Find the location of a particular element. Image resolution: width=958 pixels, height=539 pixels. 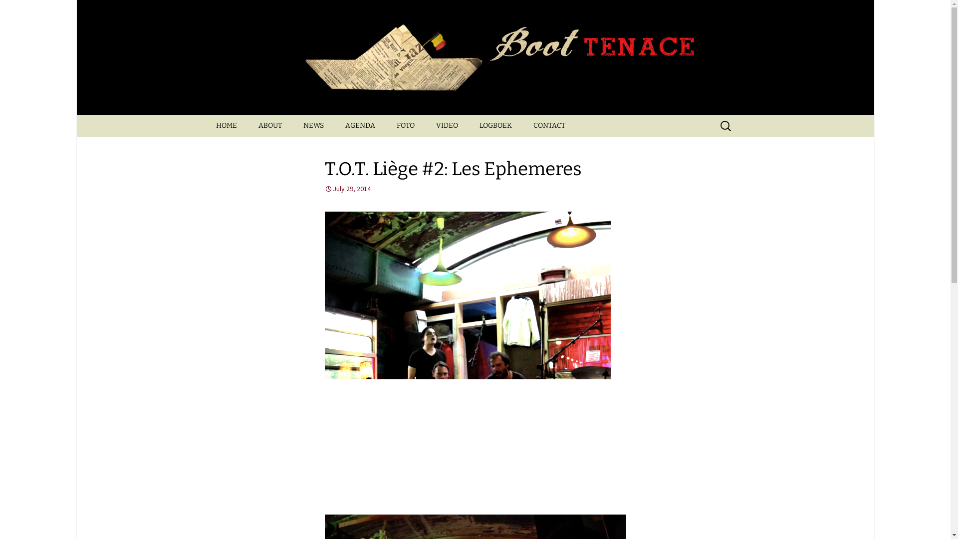

July 29, 2014 is located at coordinates (347, 189).